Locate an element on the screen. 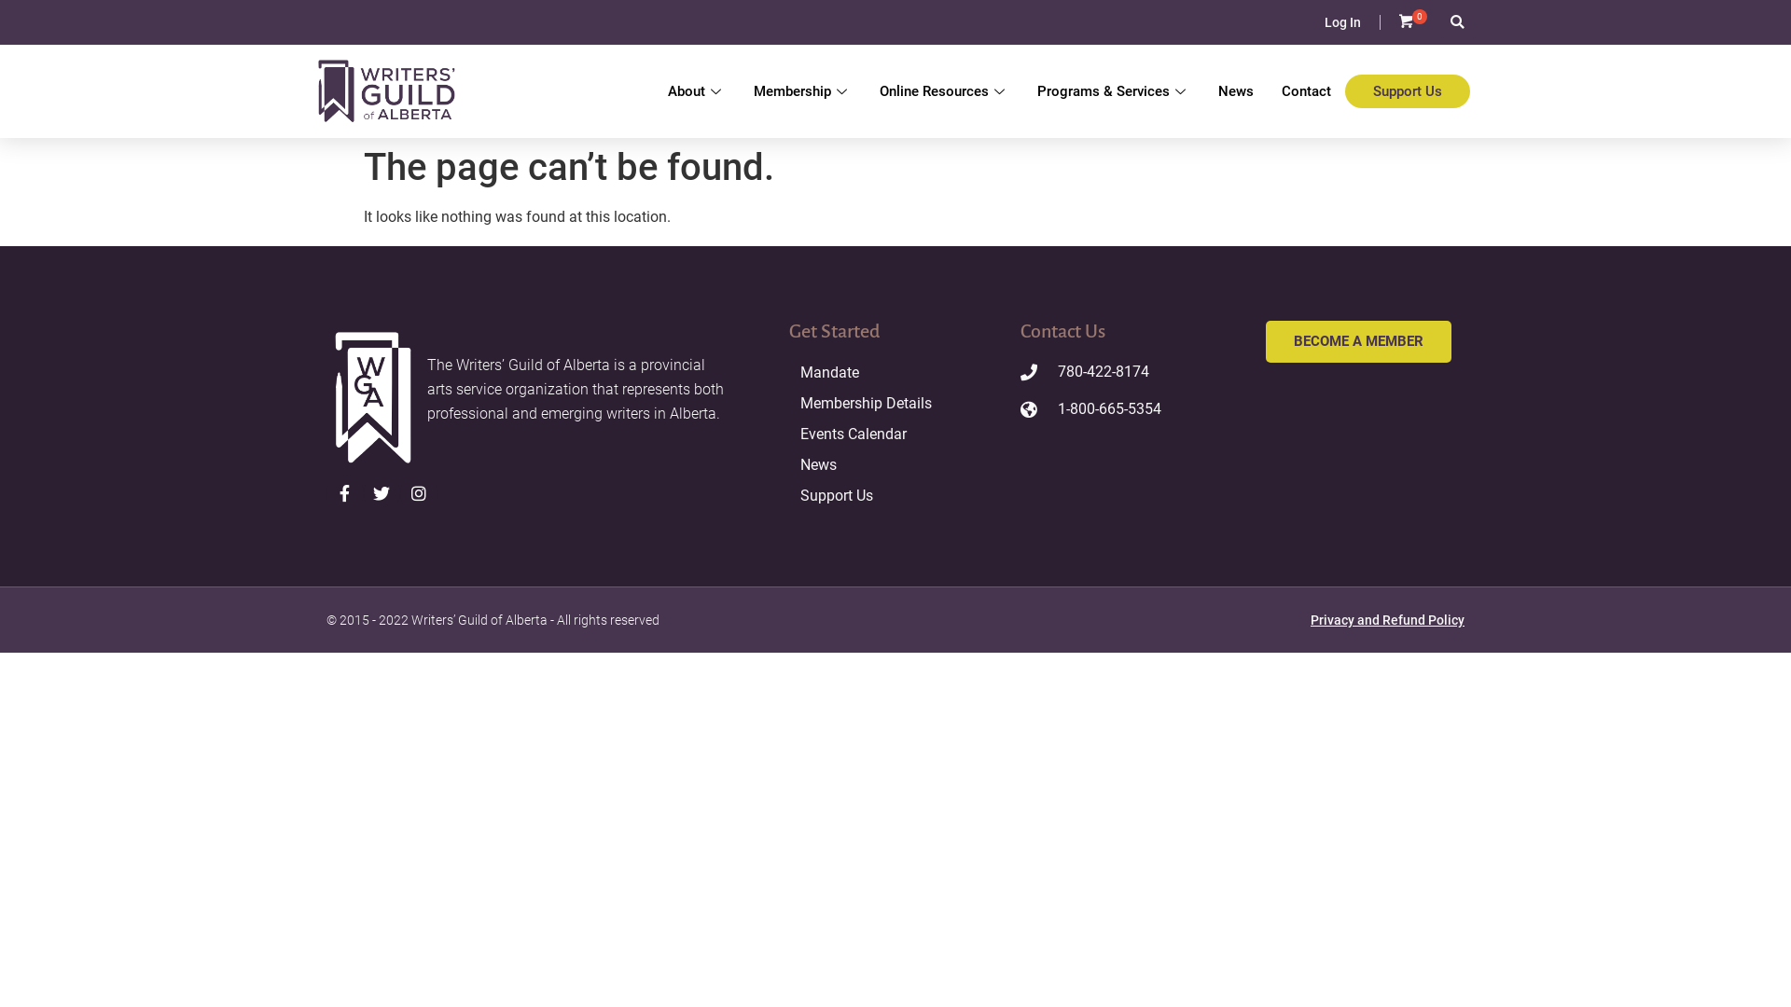 This screenshot has width=1791, height=1007. About is located at coordinates (697, 91).